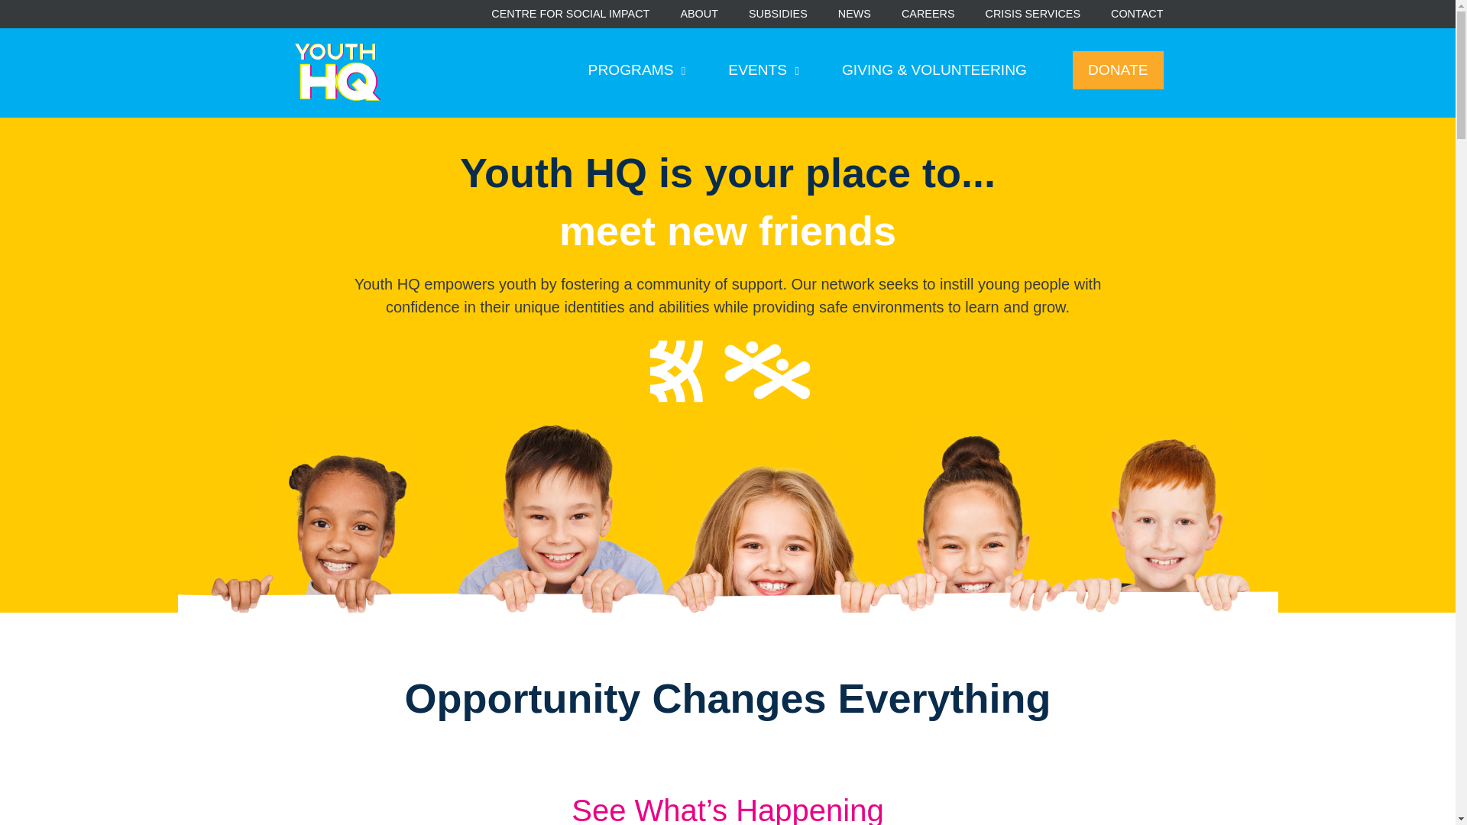  What do you see at coordinates (1137, 14) in the screenshot?
I see `CONTACT` at bounding box center [1137, 14].